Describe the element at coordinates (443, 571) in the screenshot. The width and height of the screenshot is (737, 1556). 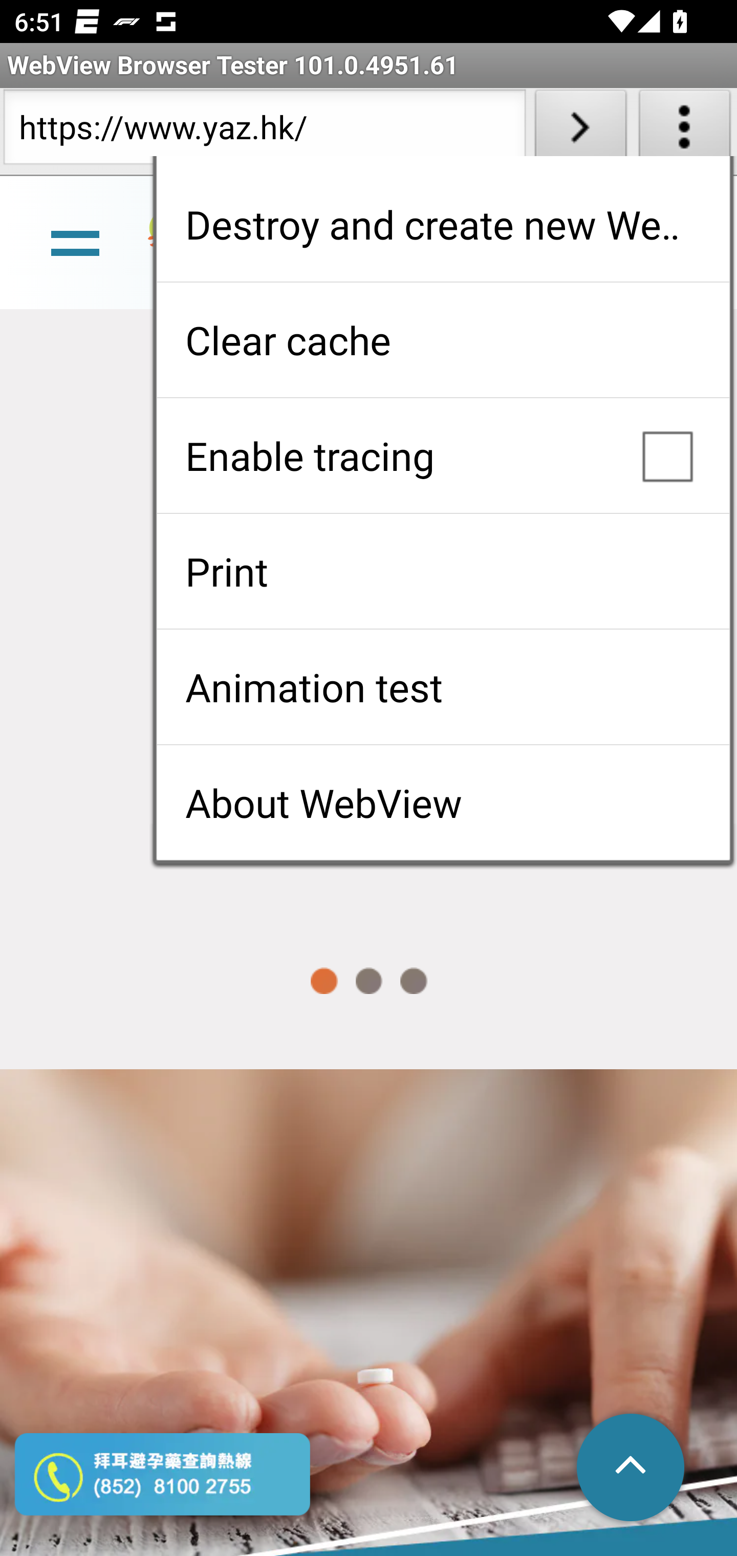
I see `Print` at that location.